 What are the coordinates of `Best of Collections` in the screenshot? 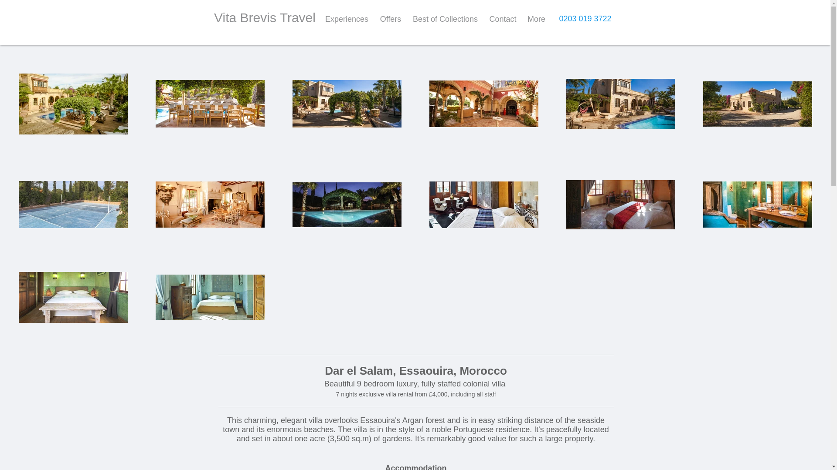 It's located at (445, 19).